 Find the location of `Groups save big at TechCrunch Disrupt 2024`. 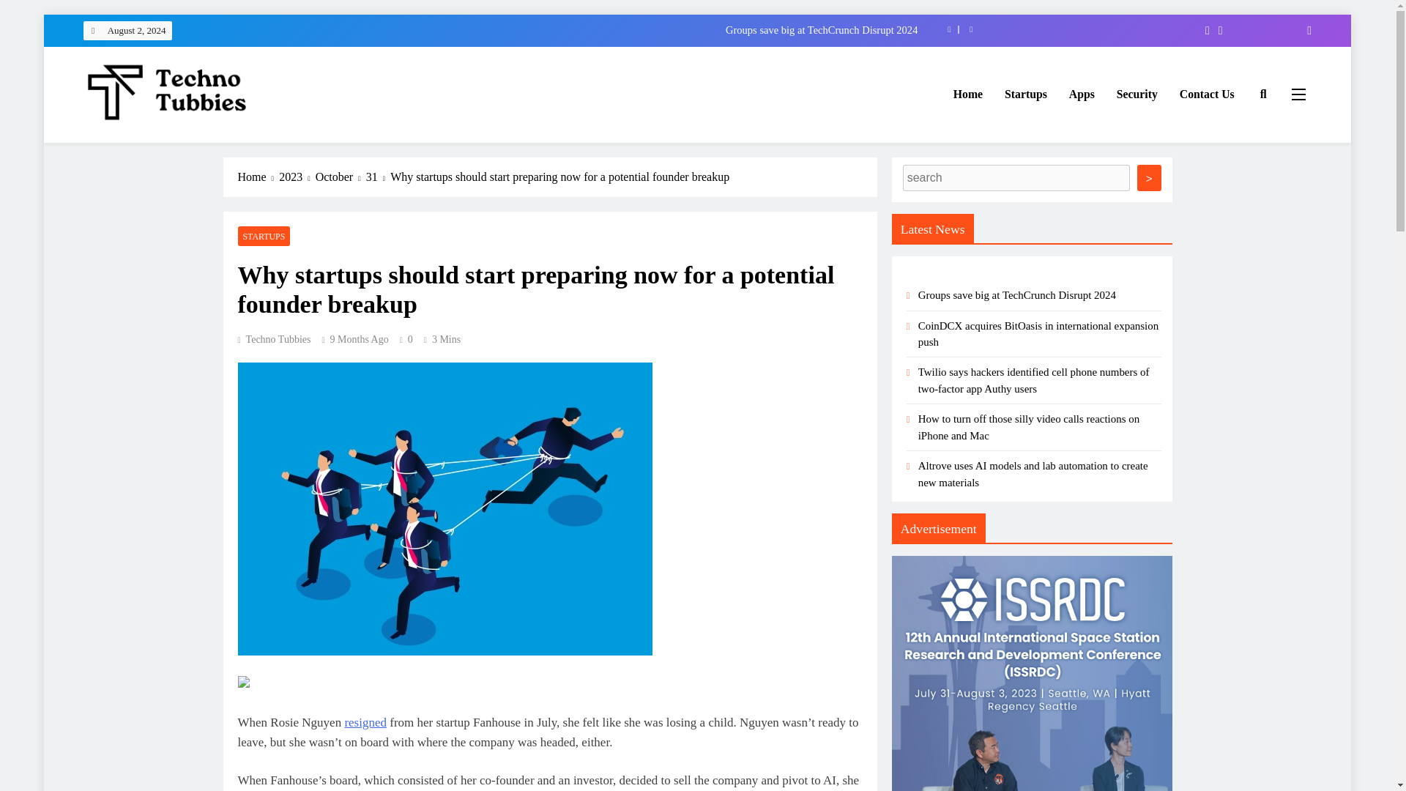

Groups save big at TechCrunch Disrupt 2024 is located at coordinates (623, 29).